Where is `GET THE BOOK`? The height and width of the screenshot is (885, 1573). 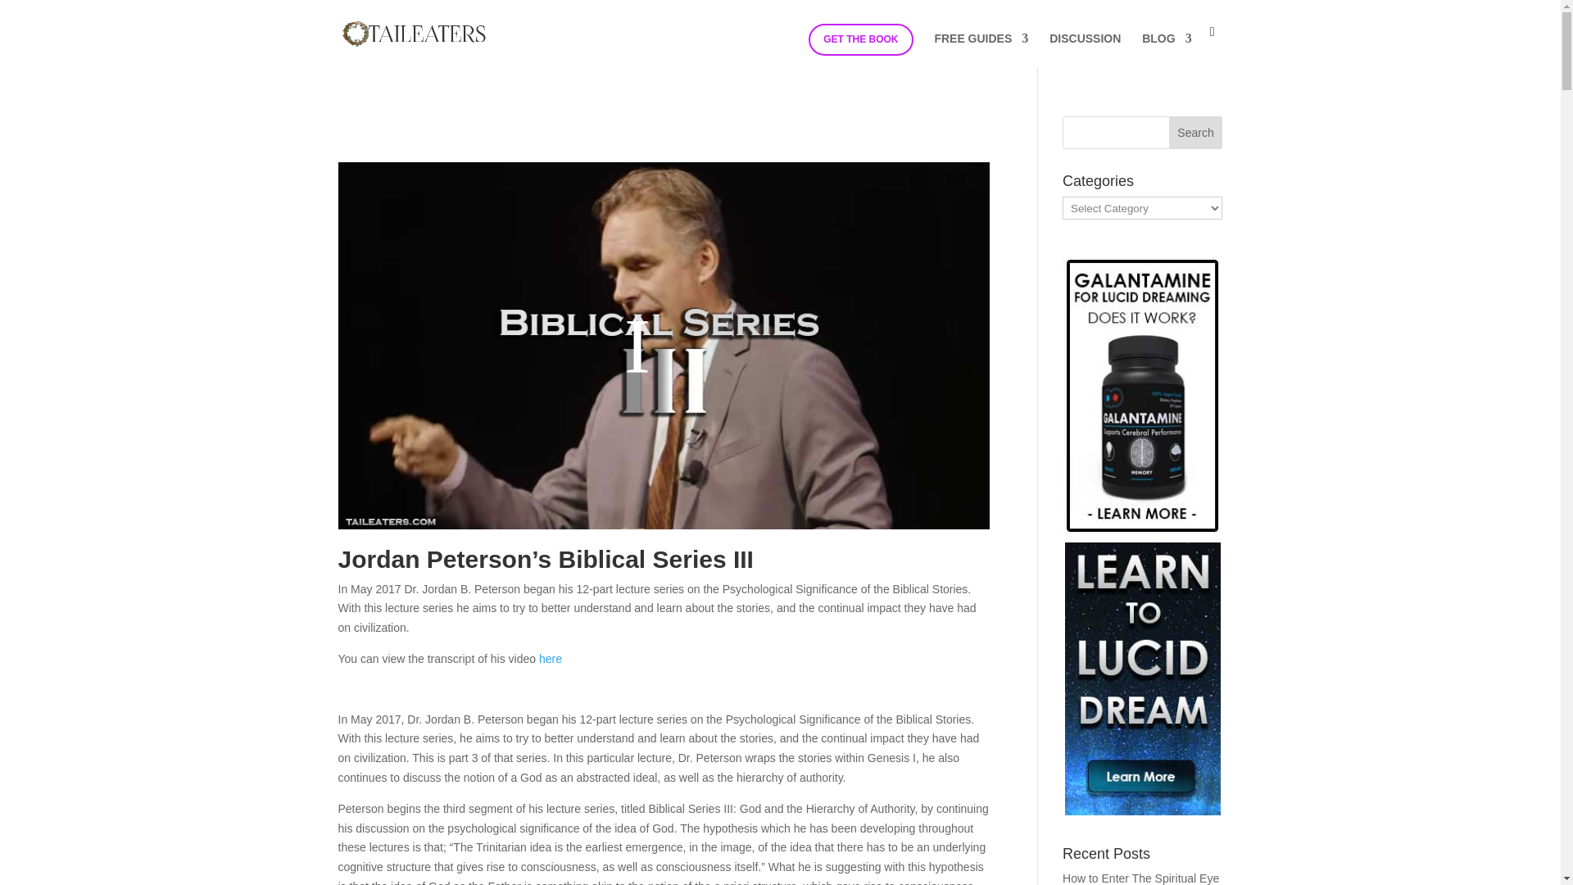 GET THE BOOK is located at coordinates (860, 39).